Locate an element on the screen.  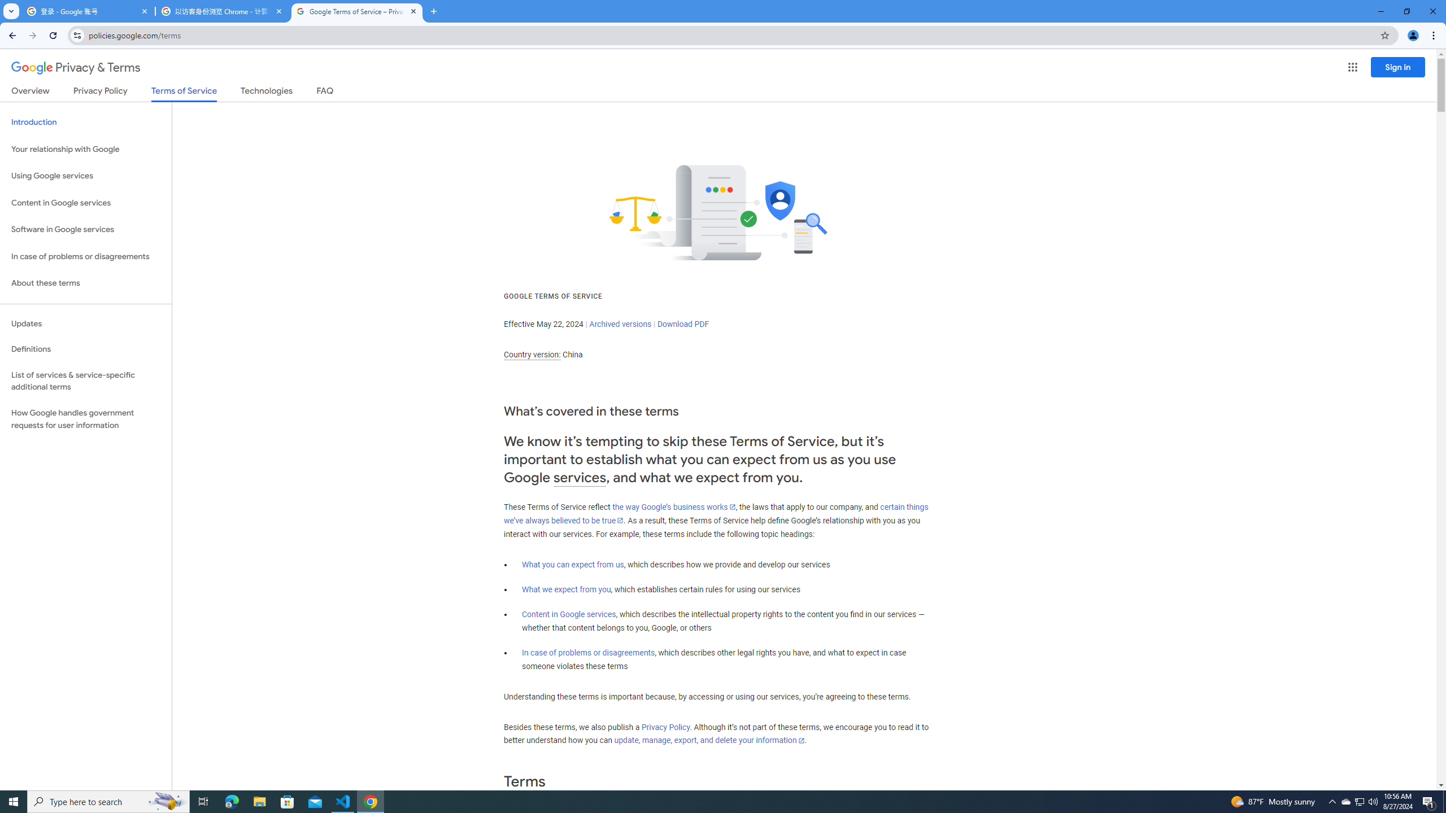
Content in Google services is located at coordinates (569, 614).